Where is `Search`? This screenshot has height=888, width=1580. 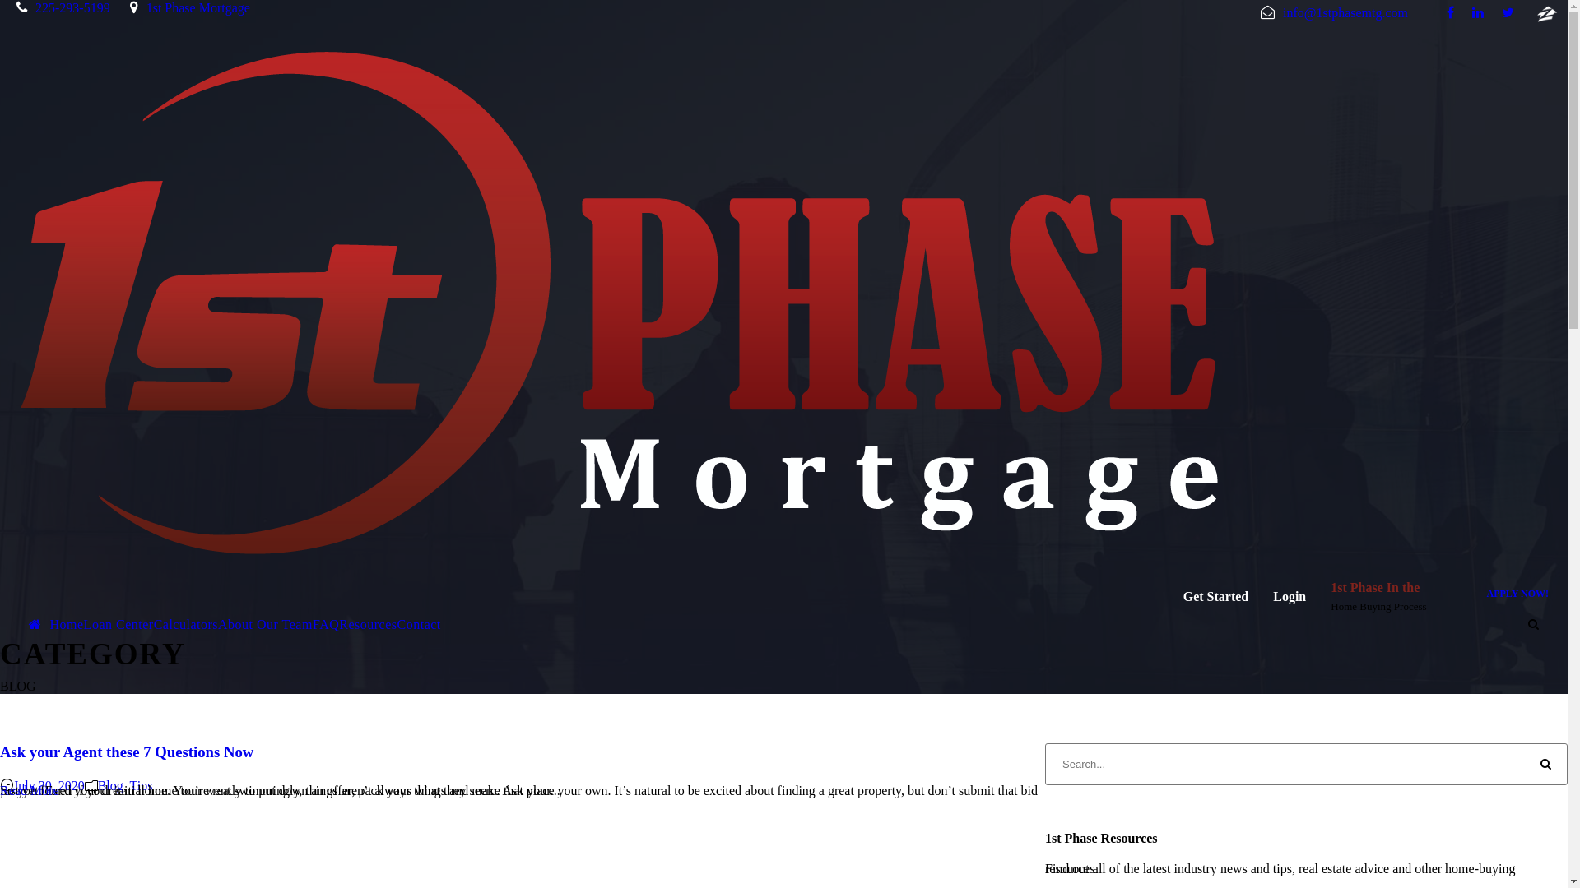 Search is located at coordinates (1547, 765).